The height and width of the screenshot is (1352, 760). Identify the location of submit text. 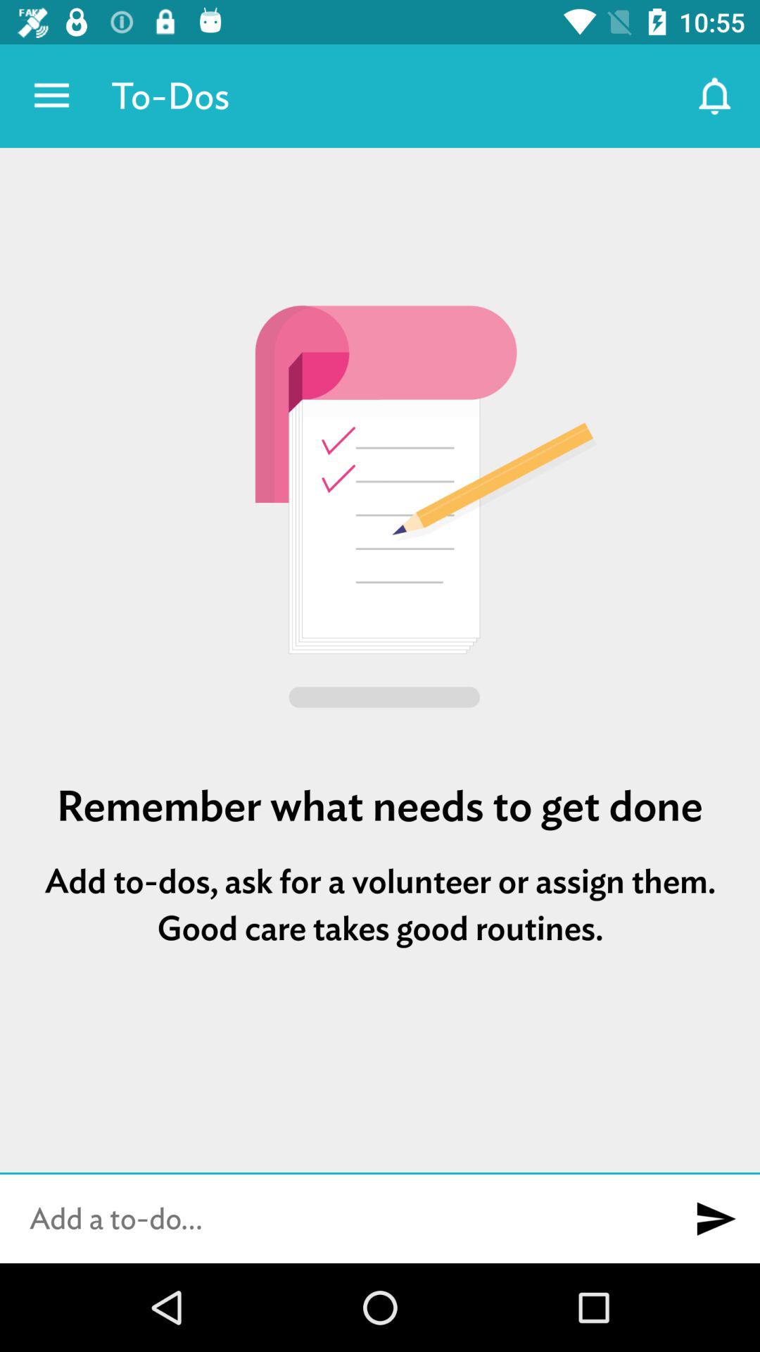
(716, 1219).